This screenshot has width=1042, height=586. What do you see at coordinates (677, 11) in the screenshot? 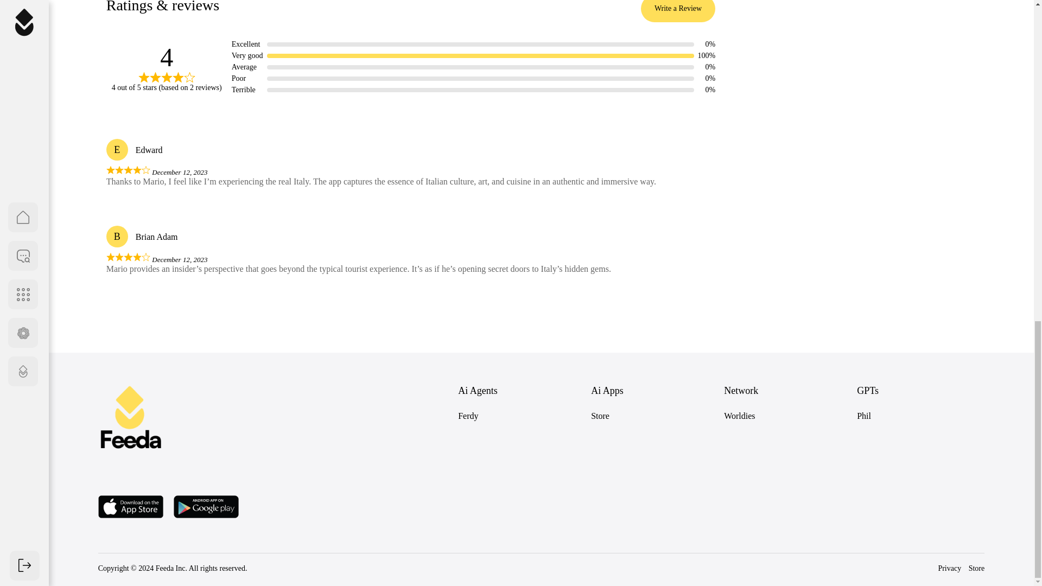
I see `Write a Review` at bounding box center [677, 11].